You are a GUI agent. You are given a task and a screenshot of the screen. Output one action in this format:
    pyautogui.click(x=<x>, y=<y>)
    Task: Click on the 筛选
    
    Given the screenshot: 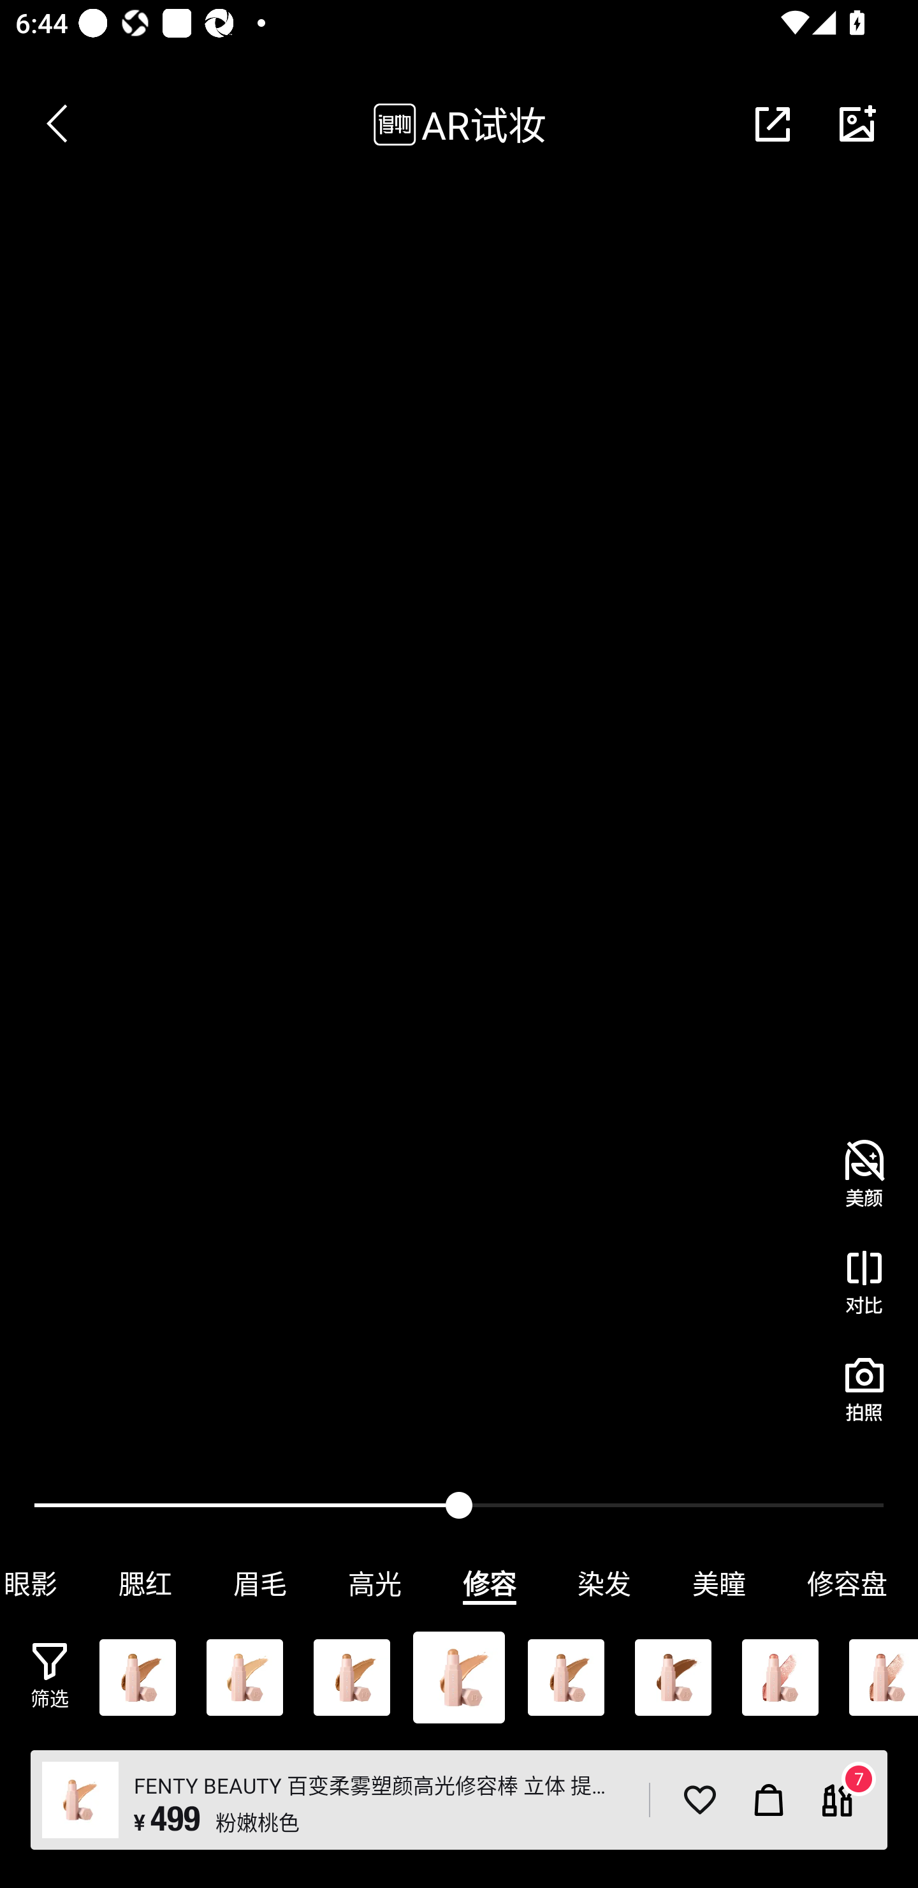 What is the action you would take?
    pyautogui.click(x=50, y=1676)
    